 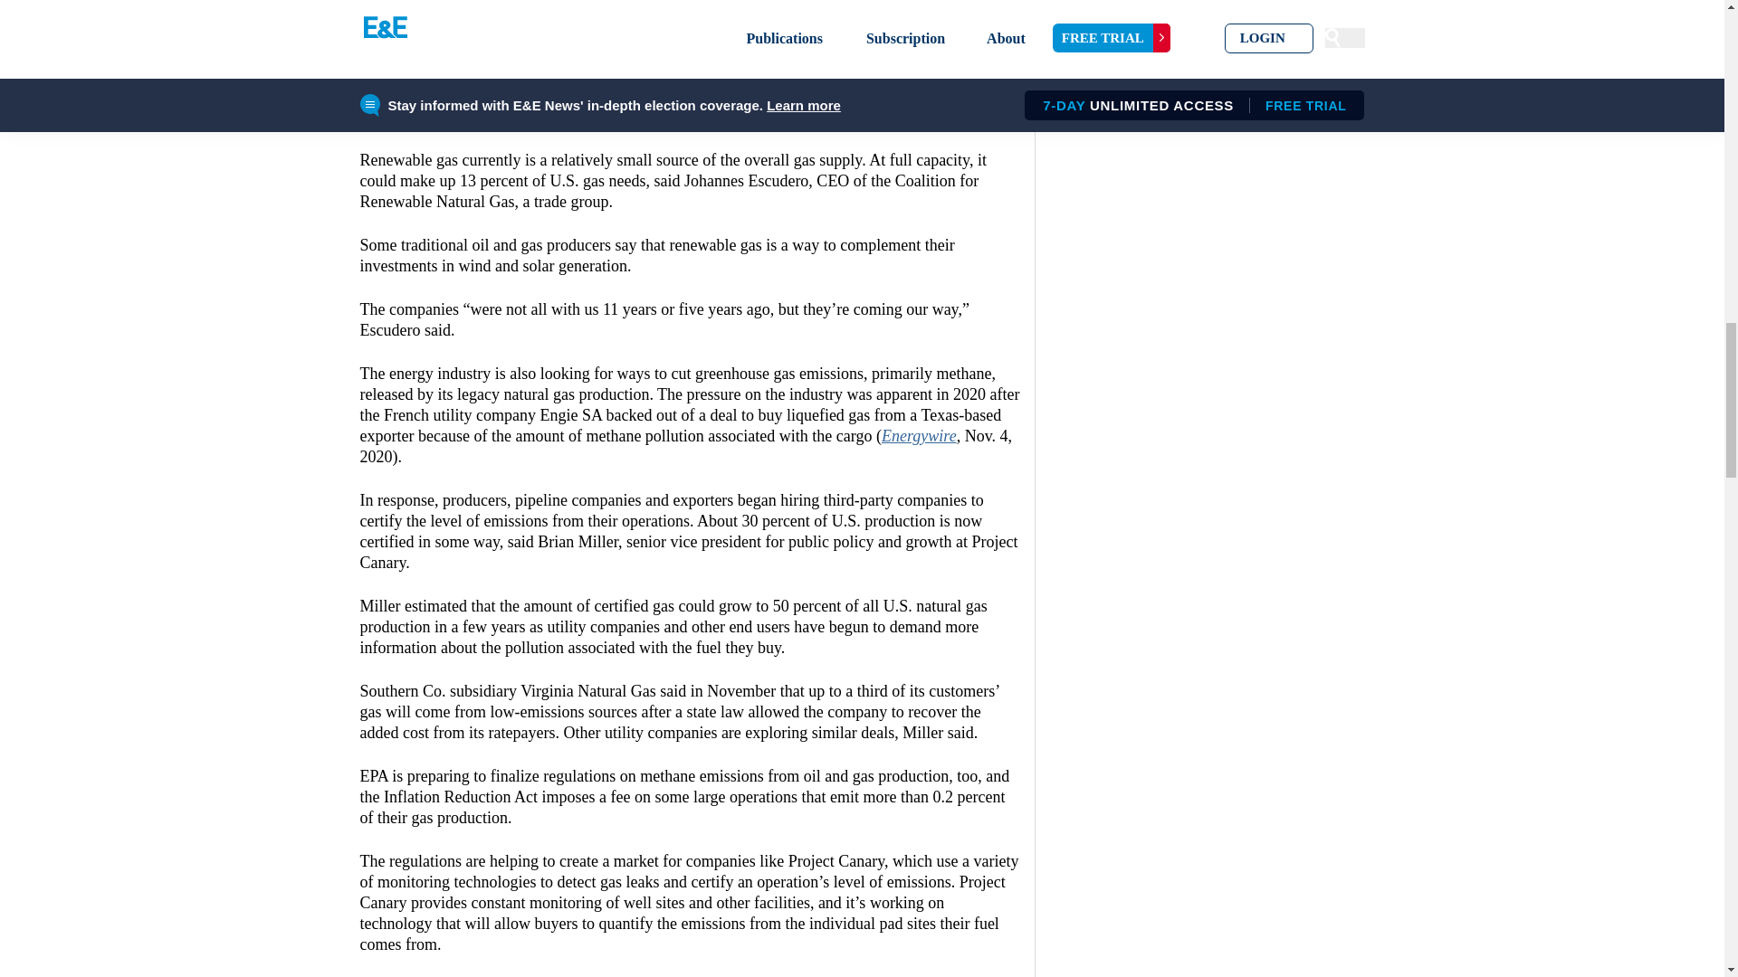 What do you see at coordinates (919, 436) in the screenshot?
I see `Energywire` at bounding box center [919, 436].